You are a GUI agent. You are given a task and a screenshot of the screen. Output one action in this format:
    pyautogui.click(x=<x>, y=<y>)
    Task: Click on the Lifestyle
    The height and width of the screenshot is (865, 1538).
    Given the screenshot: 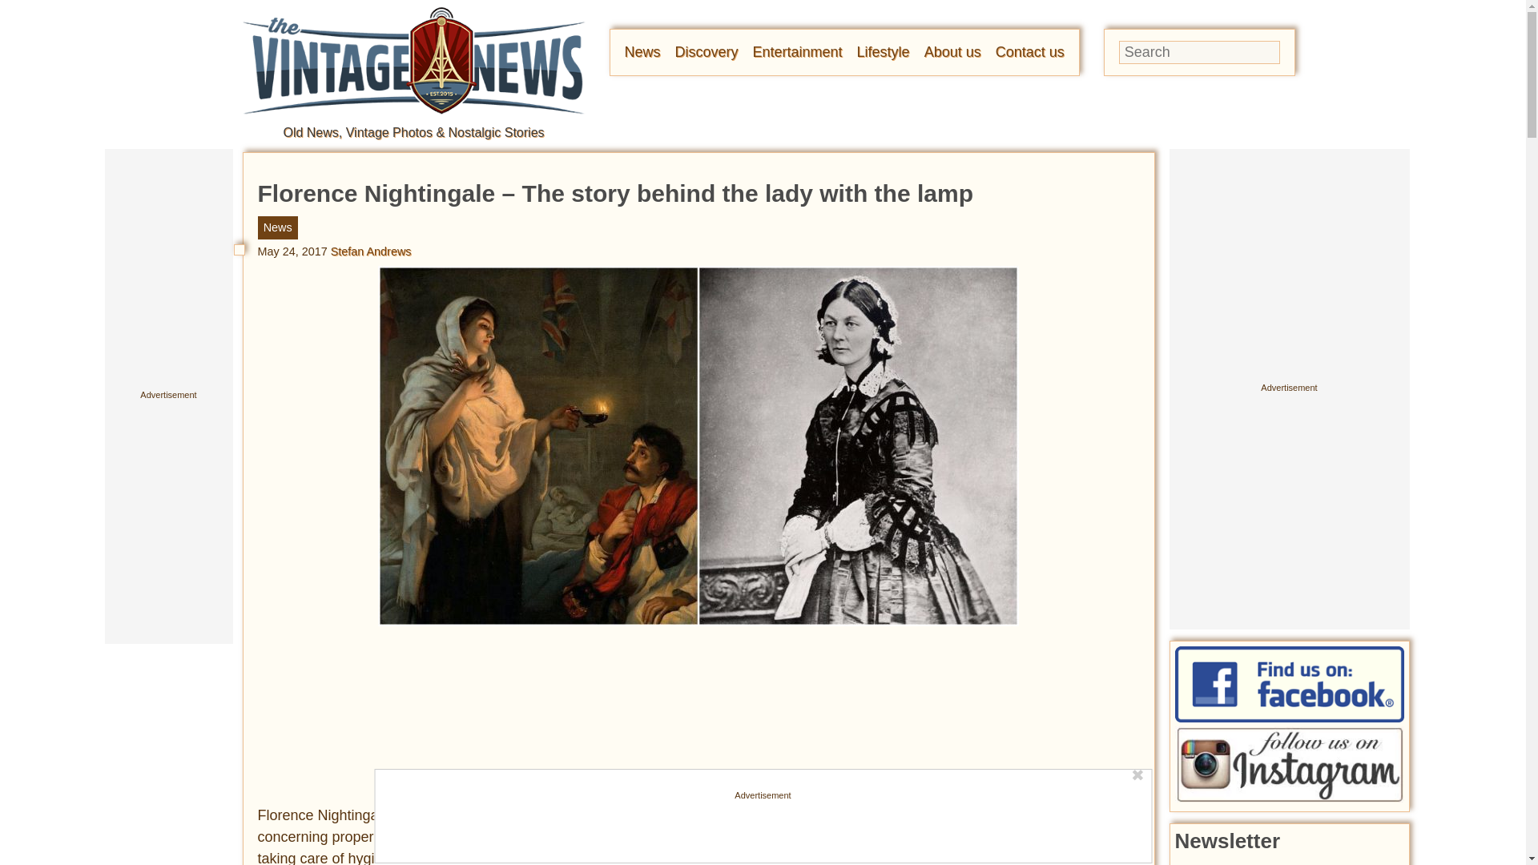 What is the action you would take?
    pyautogui.click(x=883, y=51)
    